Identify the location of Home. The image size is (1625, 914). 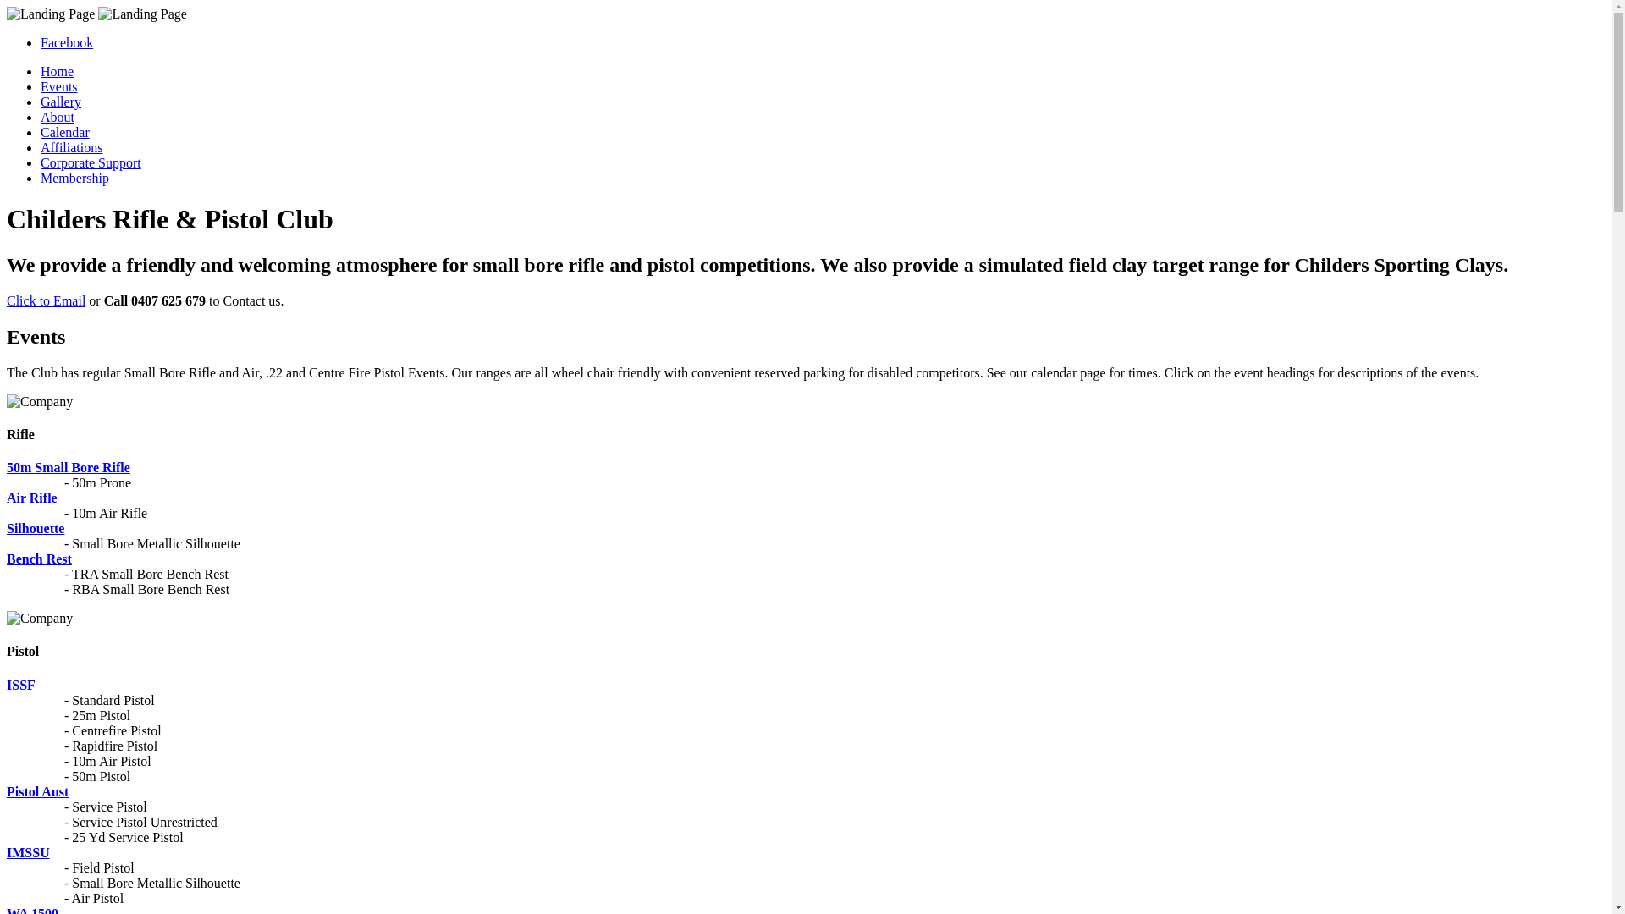
(58, 71).